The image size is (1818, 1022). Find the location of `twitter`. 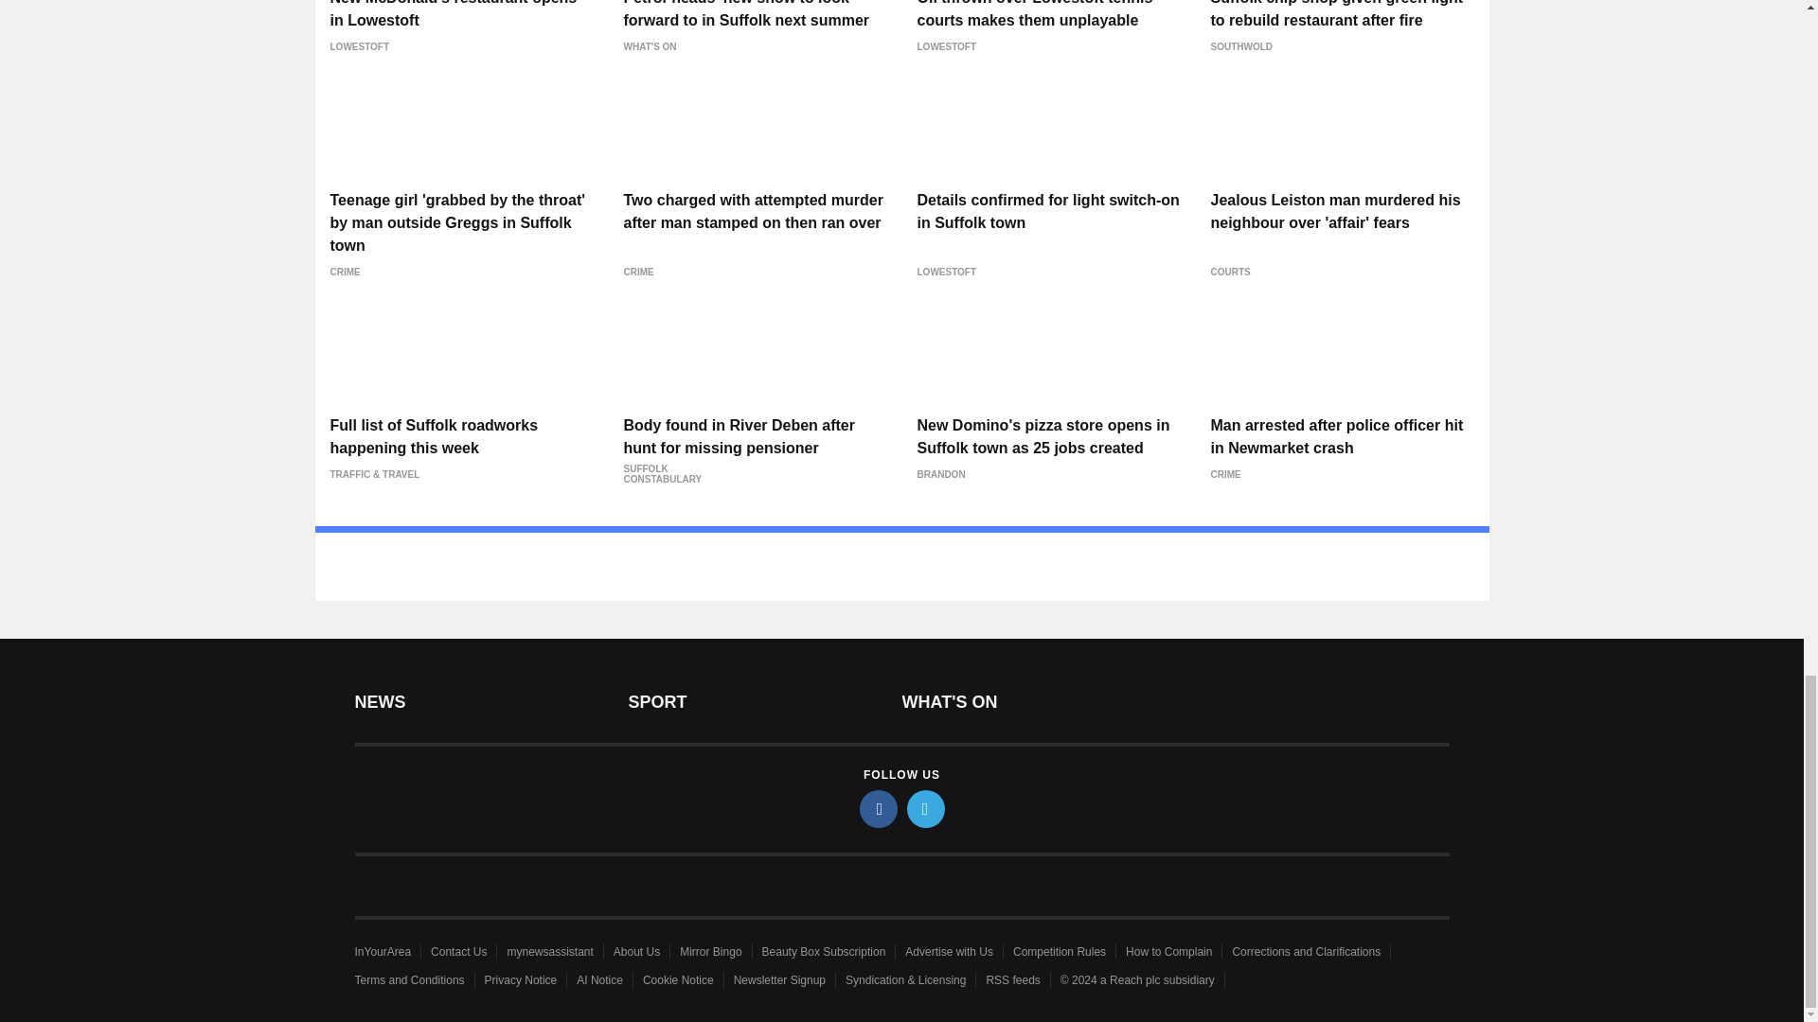

twitter is located at coordinates (926, 808).